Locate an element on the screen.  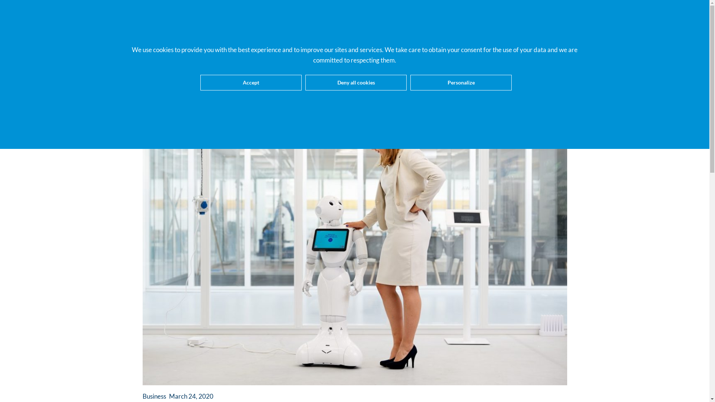
OFFICES is located at coordinates (389, 41).